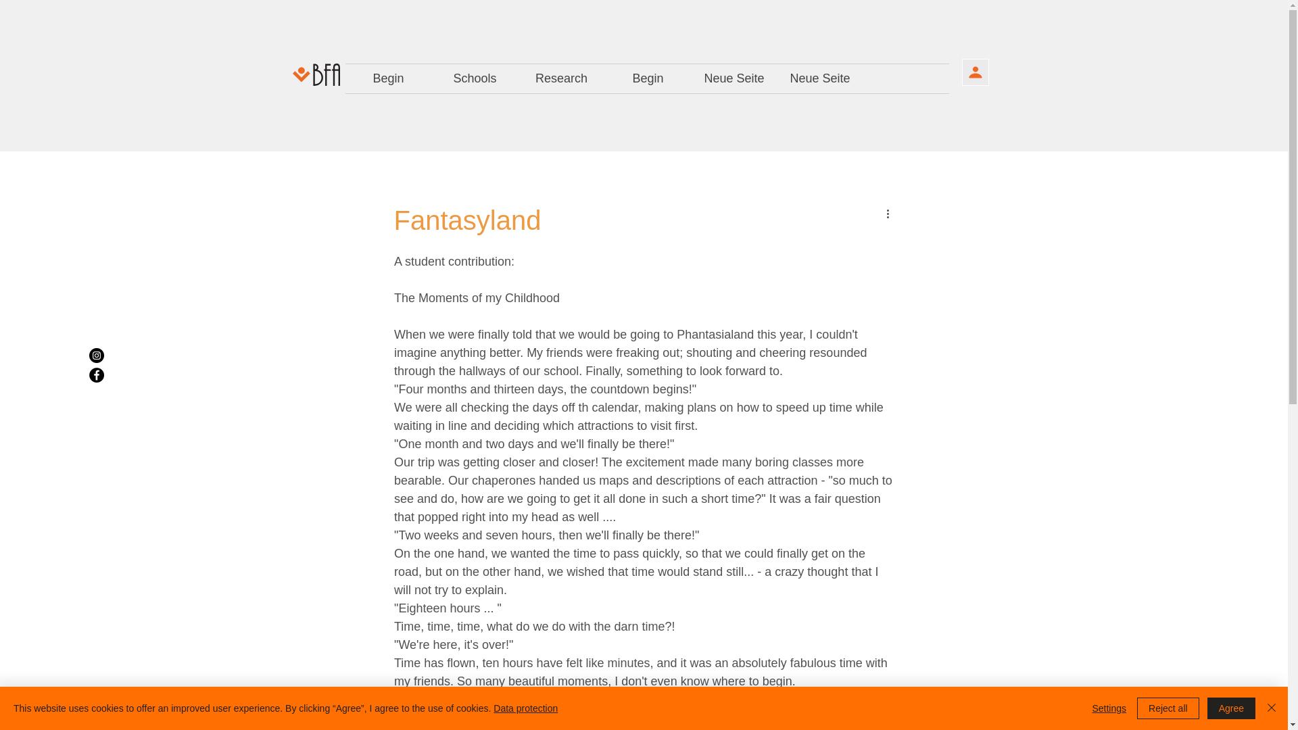 The width and height of the screenshot is (1298, 730). Describe the element at coordinates (475, 78) in the screenshot. I see `Schools` at that location.